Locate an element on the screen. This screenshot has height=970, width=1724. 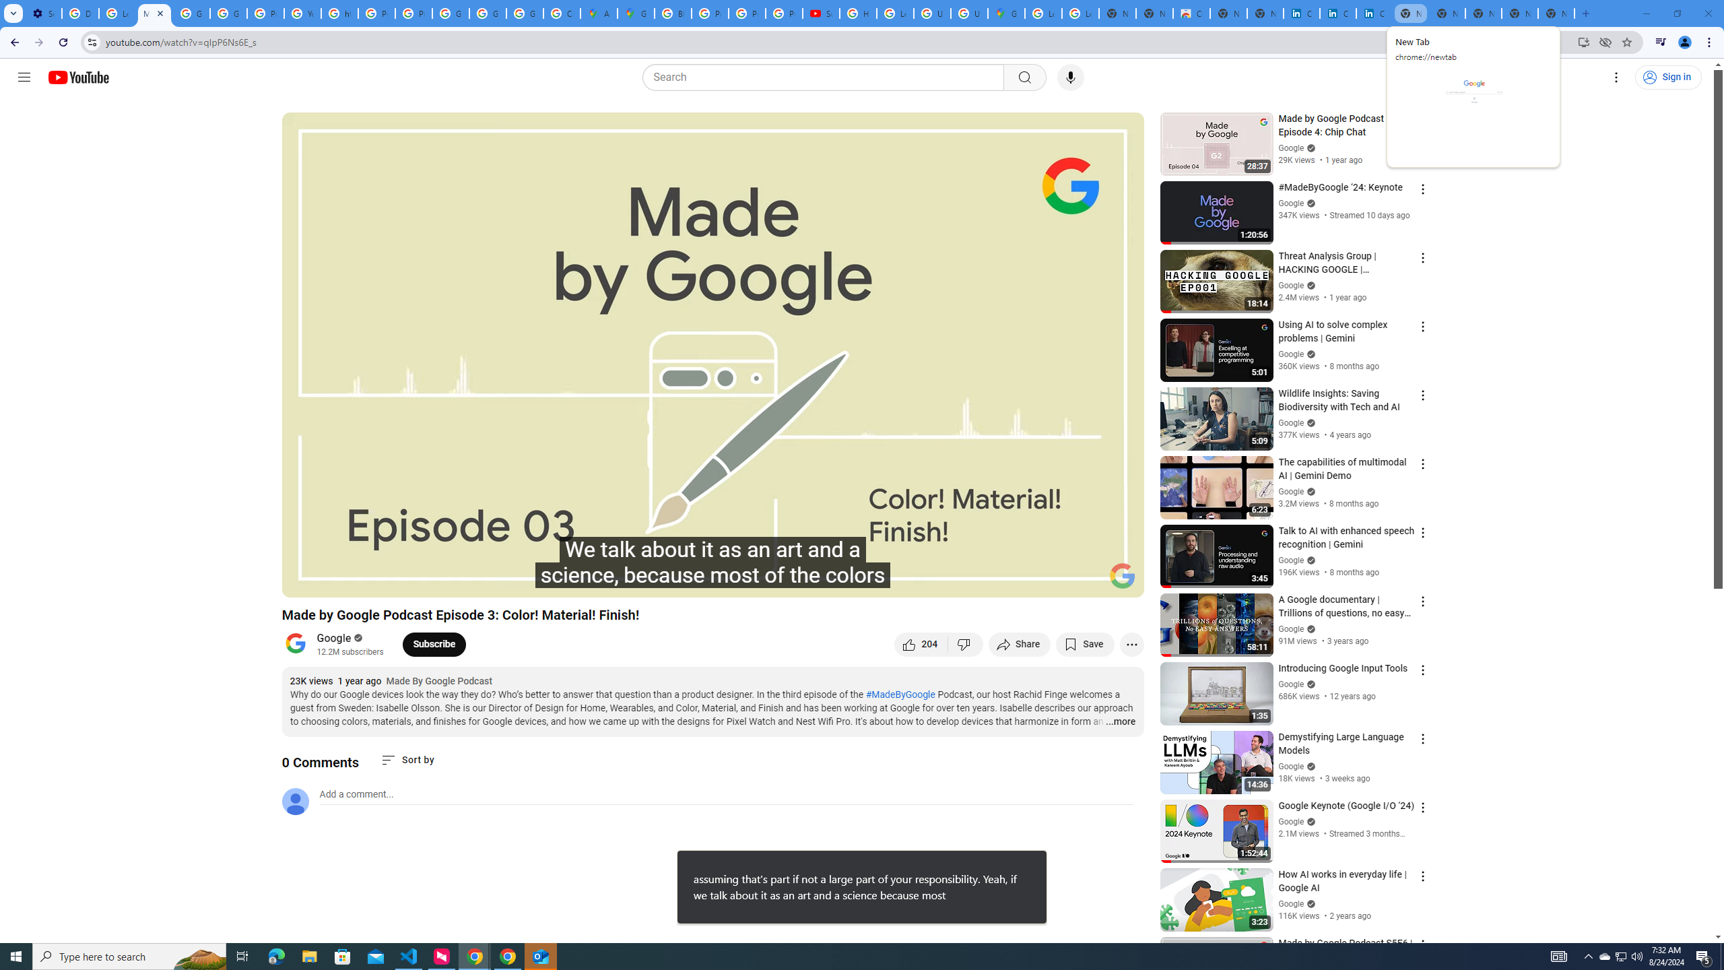
Running applications is located at coordinates (850, 957).